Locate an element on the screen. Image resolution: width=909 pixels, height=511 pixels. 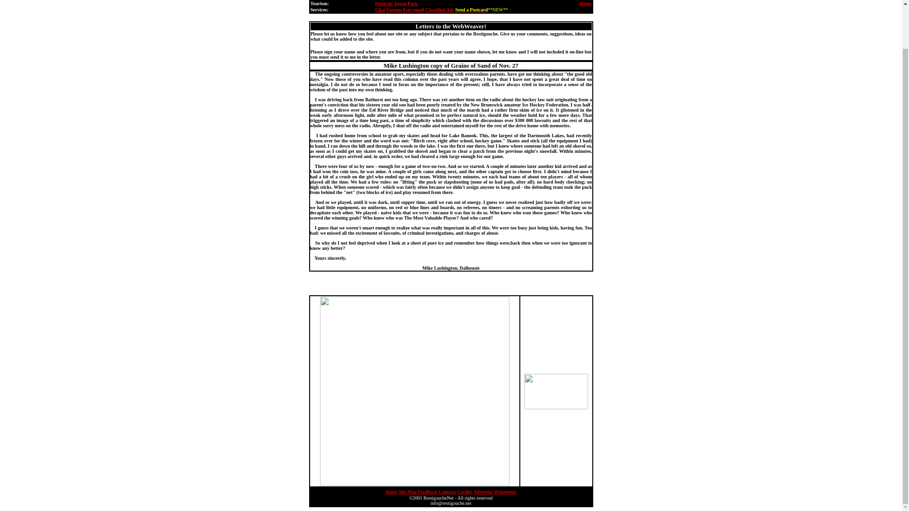
Towns is located at coordinates (400, 3).